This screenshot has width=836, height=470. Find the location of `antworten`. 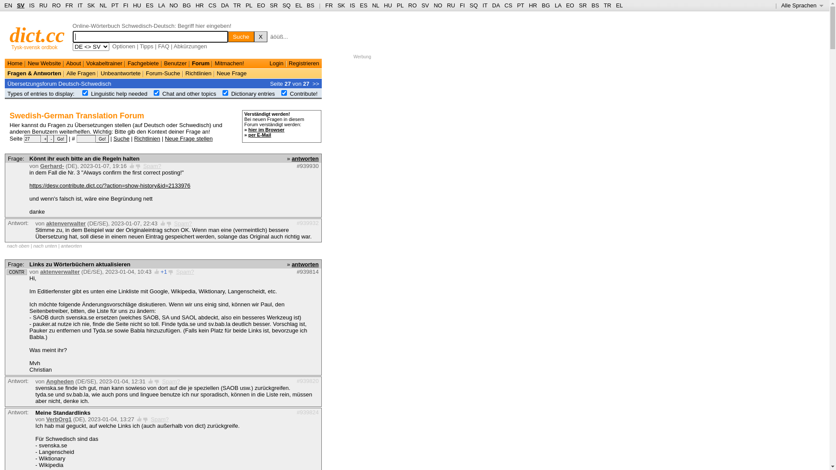

antworten is located at coordinates (71, 246).